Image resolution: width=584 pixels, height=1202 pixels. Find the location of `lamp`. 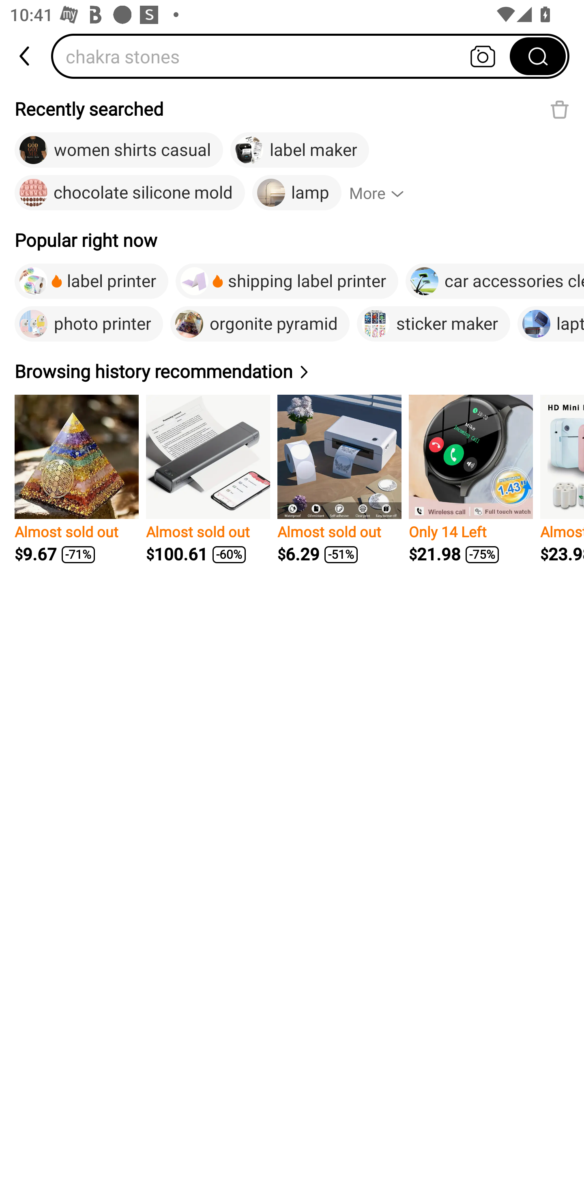

lamp is located at coordinates (297, 193).